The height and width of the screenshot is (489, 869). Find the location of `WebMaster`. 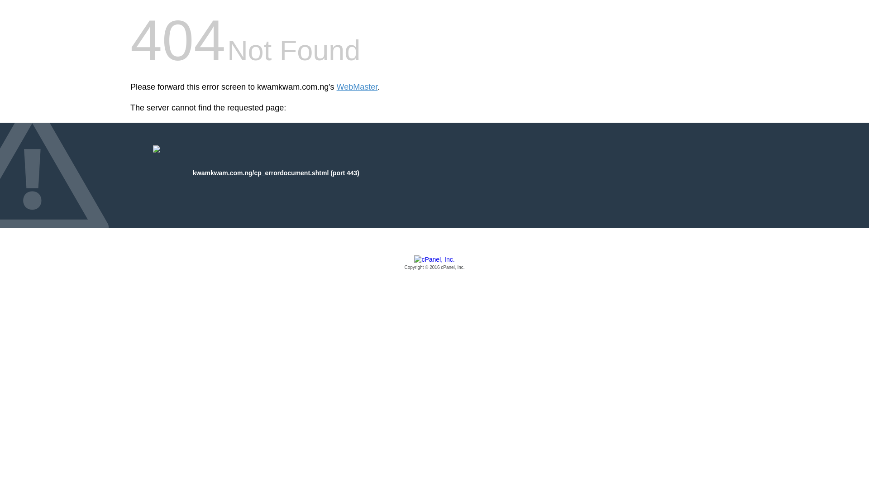

WebMaster is located at coordinates (358, 87).